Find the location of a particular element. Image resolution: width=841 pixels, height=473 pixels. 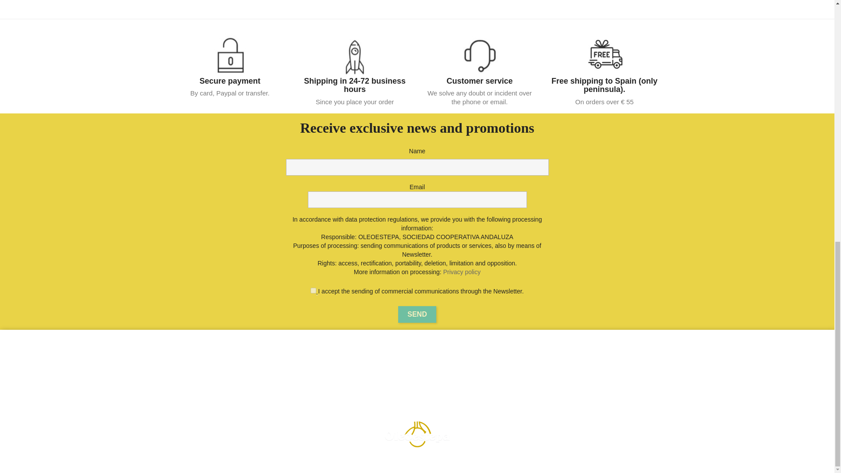

New products is located at coordinates (317, 366).